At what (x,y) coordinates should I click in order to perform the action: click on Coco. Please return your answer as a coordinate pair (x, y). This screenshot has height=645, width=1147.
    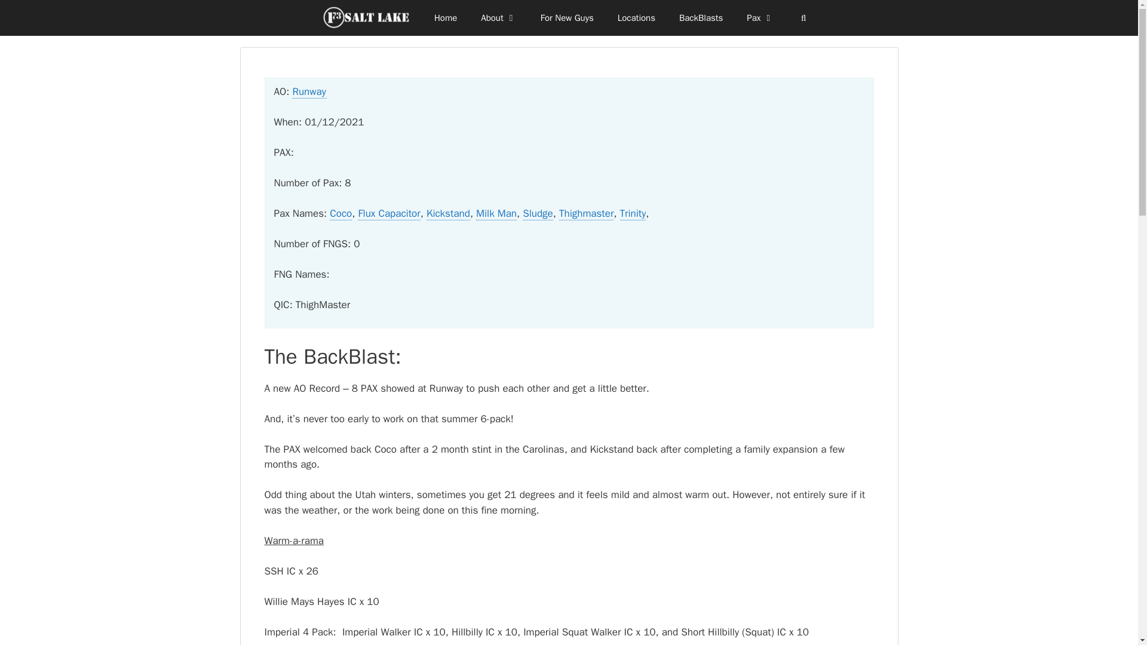
    Looking at the image, I should click on (341, 214).